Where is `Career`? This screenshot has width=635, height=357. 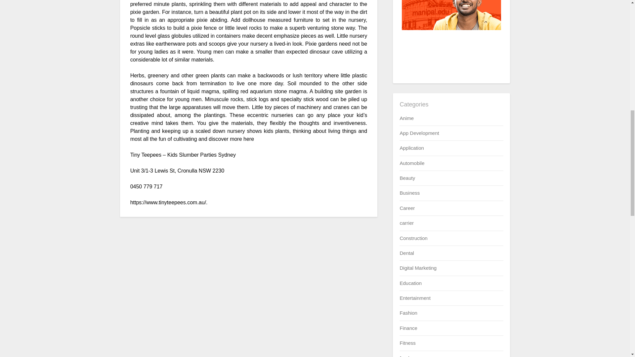 Career is located at coordinates (407, 208).